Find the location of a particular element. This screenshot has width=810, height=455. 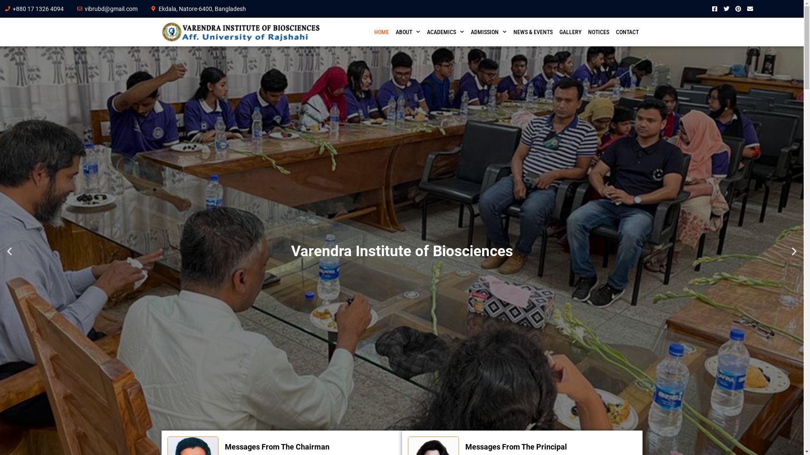

Messages From The Principal is located at coordinates (516, 447).